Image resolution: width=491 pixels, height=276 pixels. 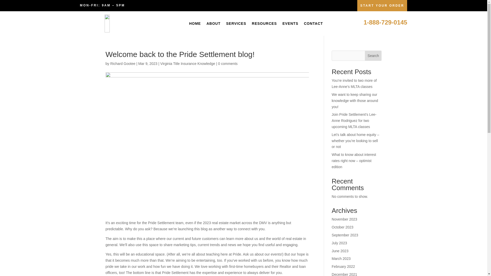 What do you see at coordinates (344, 274) in the screenshot?
I see `December 2021` at bounding box center [344, 274].